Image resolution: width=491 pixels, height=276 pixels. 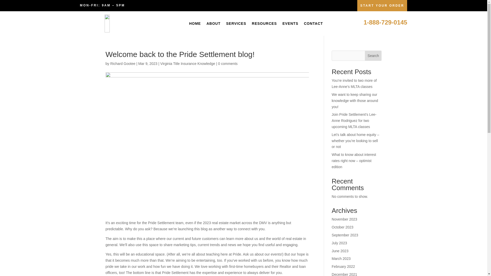 What do you see at coordinates (344, 274) in the screenshot?
I see `December 2021` at bounding box center [344, 274].